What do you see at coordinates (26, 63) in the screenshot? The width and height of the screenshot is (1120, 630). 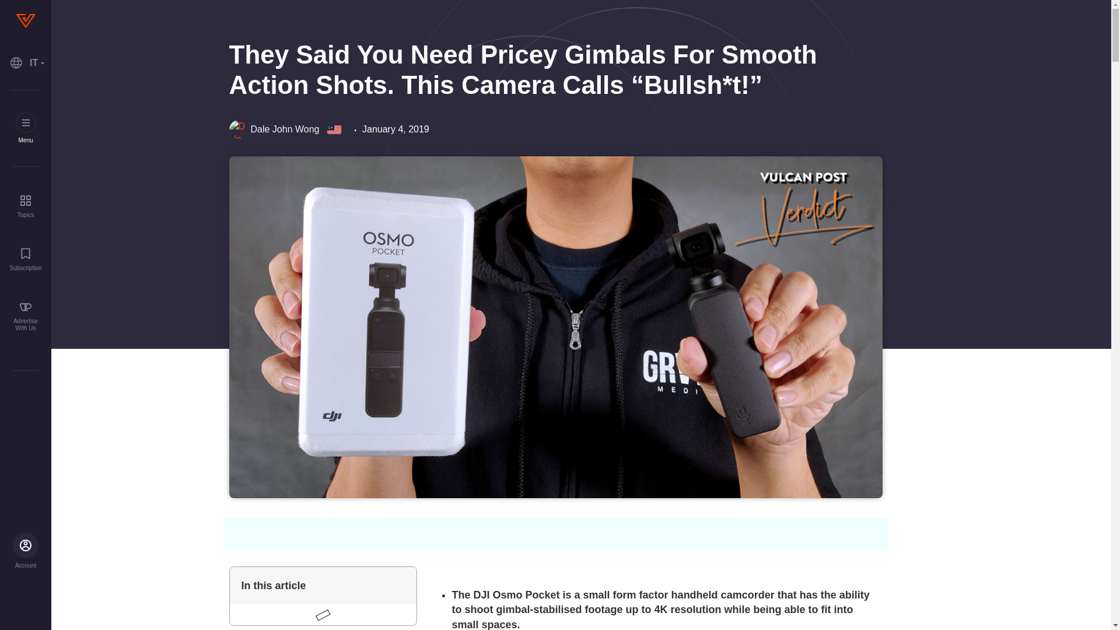 I see `IT` at bounding box center [26, 63].